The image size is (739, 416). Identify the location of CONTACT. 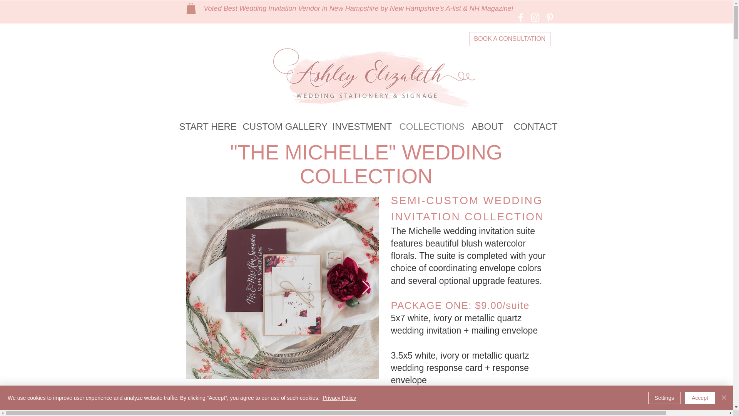
(534, 126).